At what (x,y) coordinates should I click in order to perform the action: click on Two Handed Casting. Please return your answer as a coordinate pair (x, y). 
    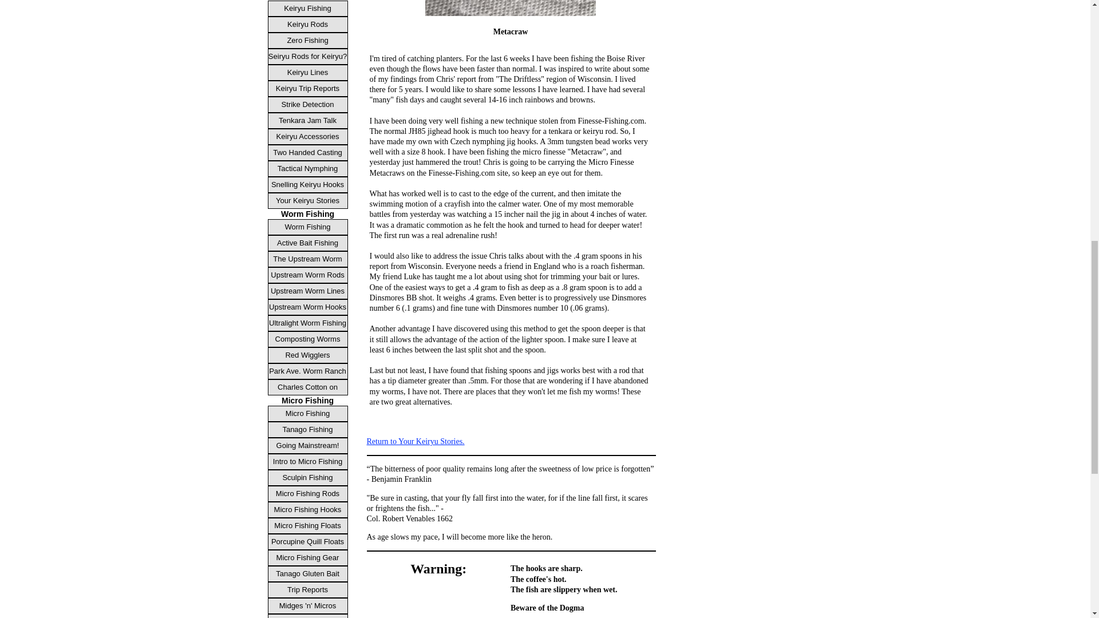
    Looking at the image, I should click on (308, 152).